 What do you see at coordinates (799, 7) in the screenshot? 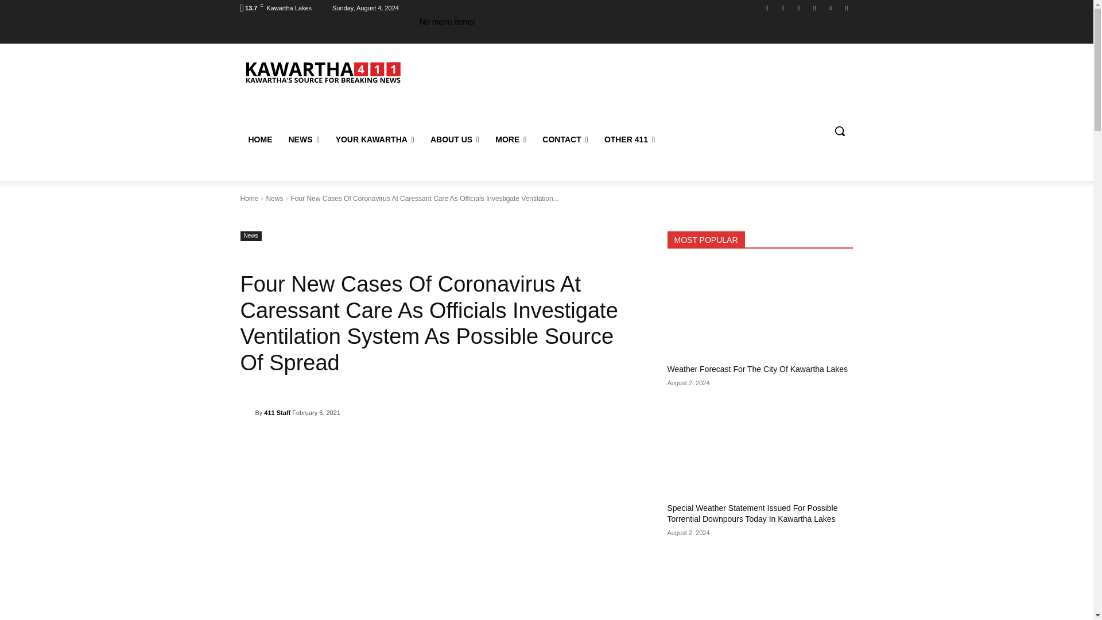
I see `Paypal` at bounding box center [799, 7].